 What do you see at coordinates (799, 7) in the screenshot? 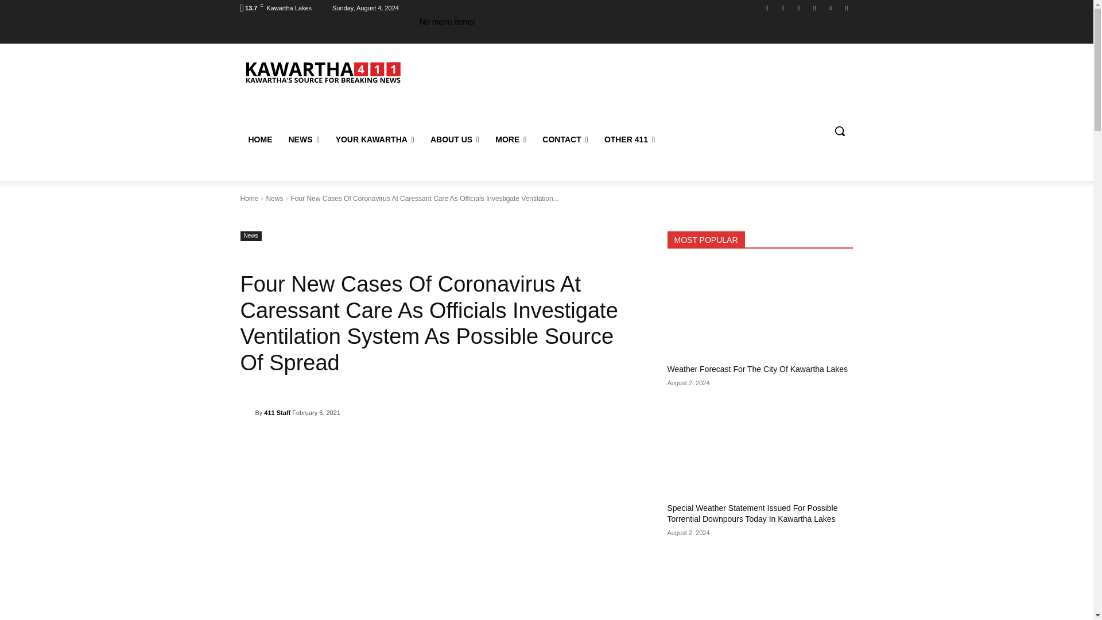
I see `Paypal` at bounding box center [799, 7].